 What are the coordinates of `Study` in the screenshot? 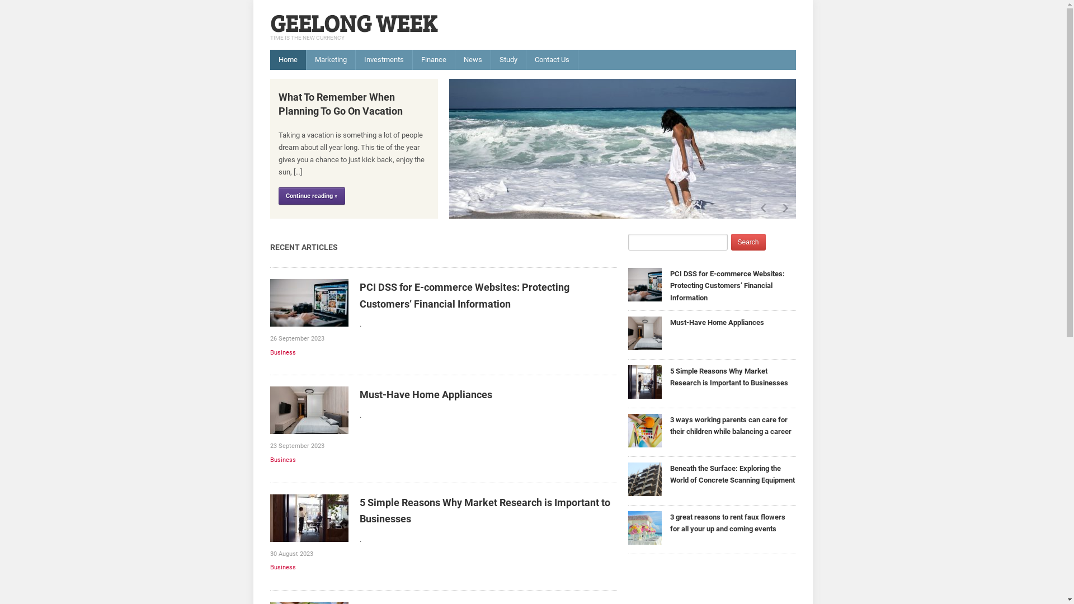 It's located at (508, 60).